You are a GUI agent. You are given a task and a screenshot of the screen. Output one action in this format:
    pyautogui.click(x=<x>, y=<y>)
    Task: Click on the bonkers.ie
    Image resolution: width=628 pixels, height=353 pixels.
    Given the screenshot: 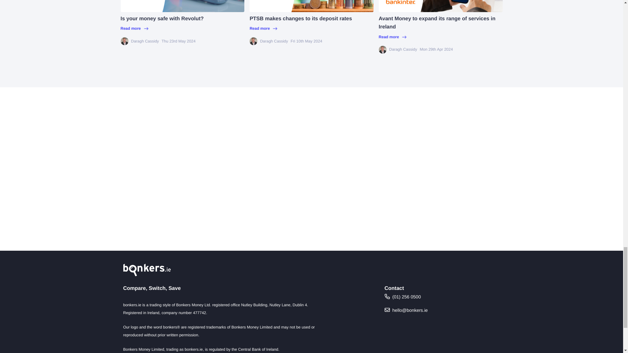 What is the action you would take?
    pyautogui.click(x=147, y=270)
    